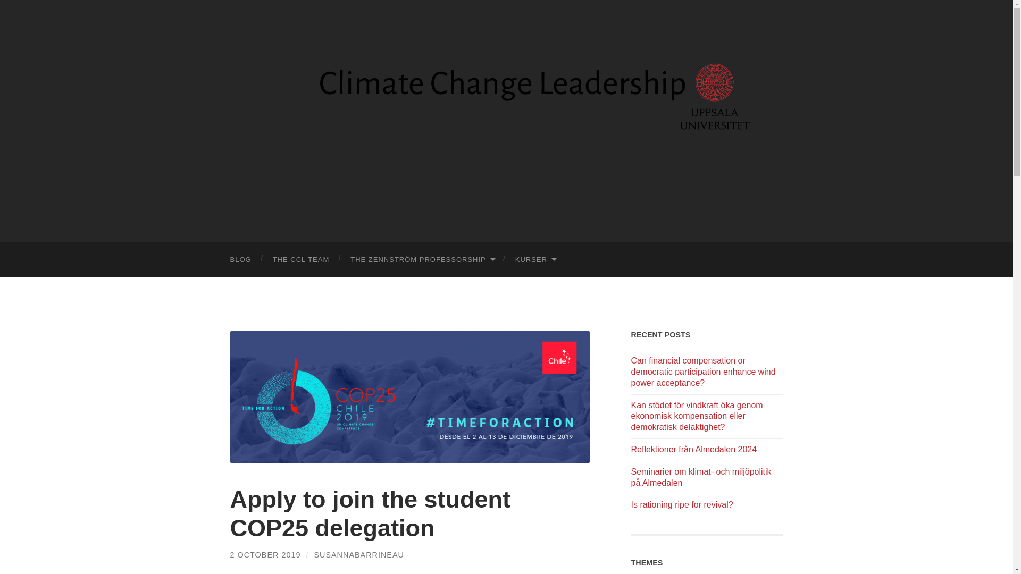 Image resolution: width=1021 pixels, height=574 pixels. What do you see at coordinates (265, 554) in the screenshot?
I see `2 OCTOBER 2019` at bounding box center [265, 554].